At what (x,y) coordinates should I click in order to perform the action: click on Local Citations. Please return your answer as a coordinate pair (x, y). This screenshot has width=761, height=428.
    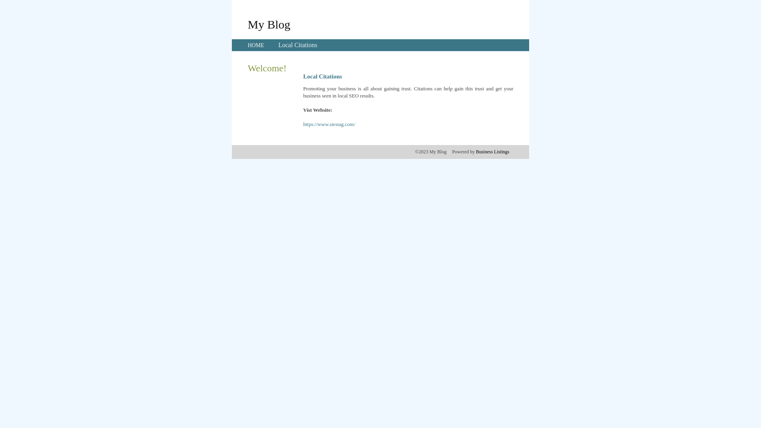
    Looking at the image, I should click on (298, 45).